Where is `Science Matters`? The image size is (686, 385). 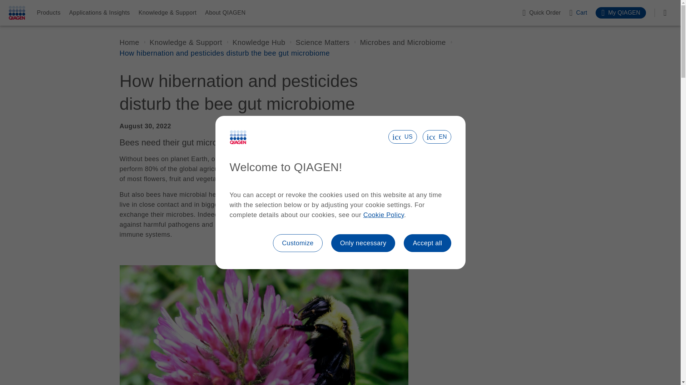
Science Matters is located at coordinates (323, 42).